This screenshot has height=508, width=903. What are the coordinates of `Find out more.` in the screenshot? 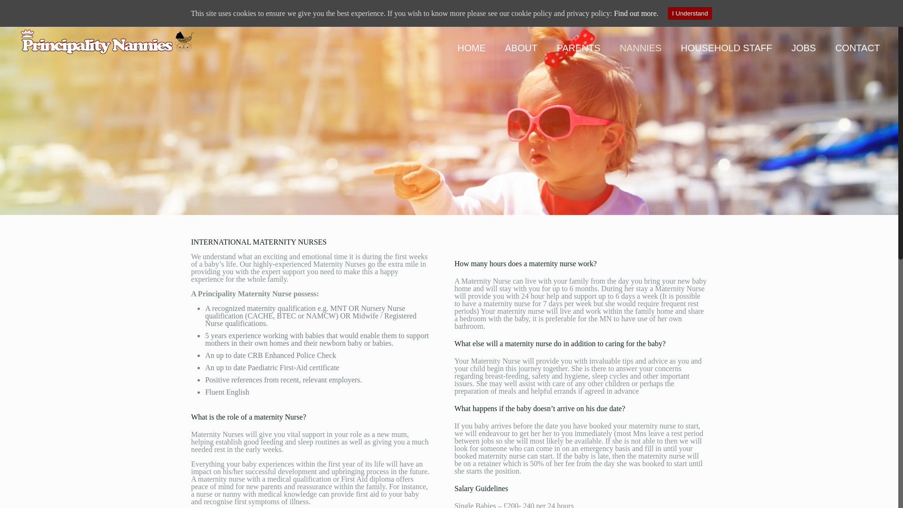 It's located at (636, 13).